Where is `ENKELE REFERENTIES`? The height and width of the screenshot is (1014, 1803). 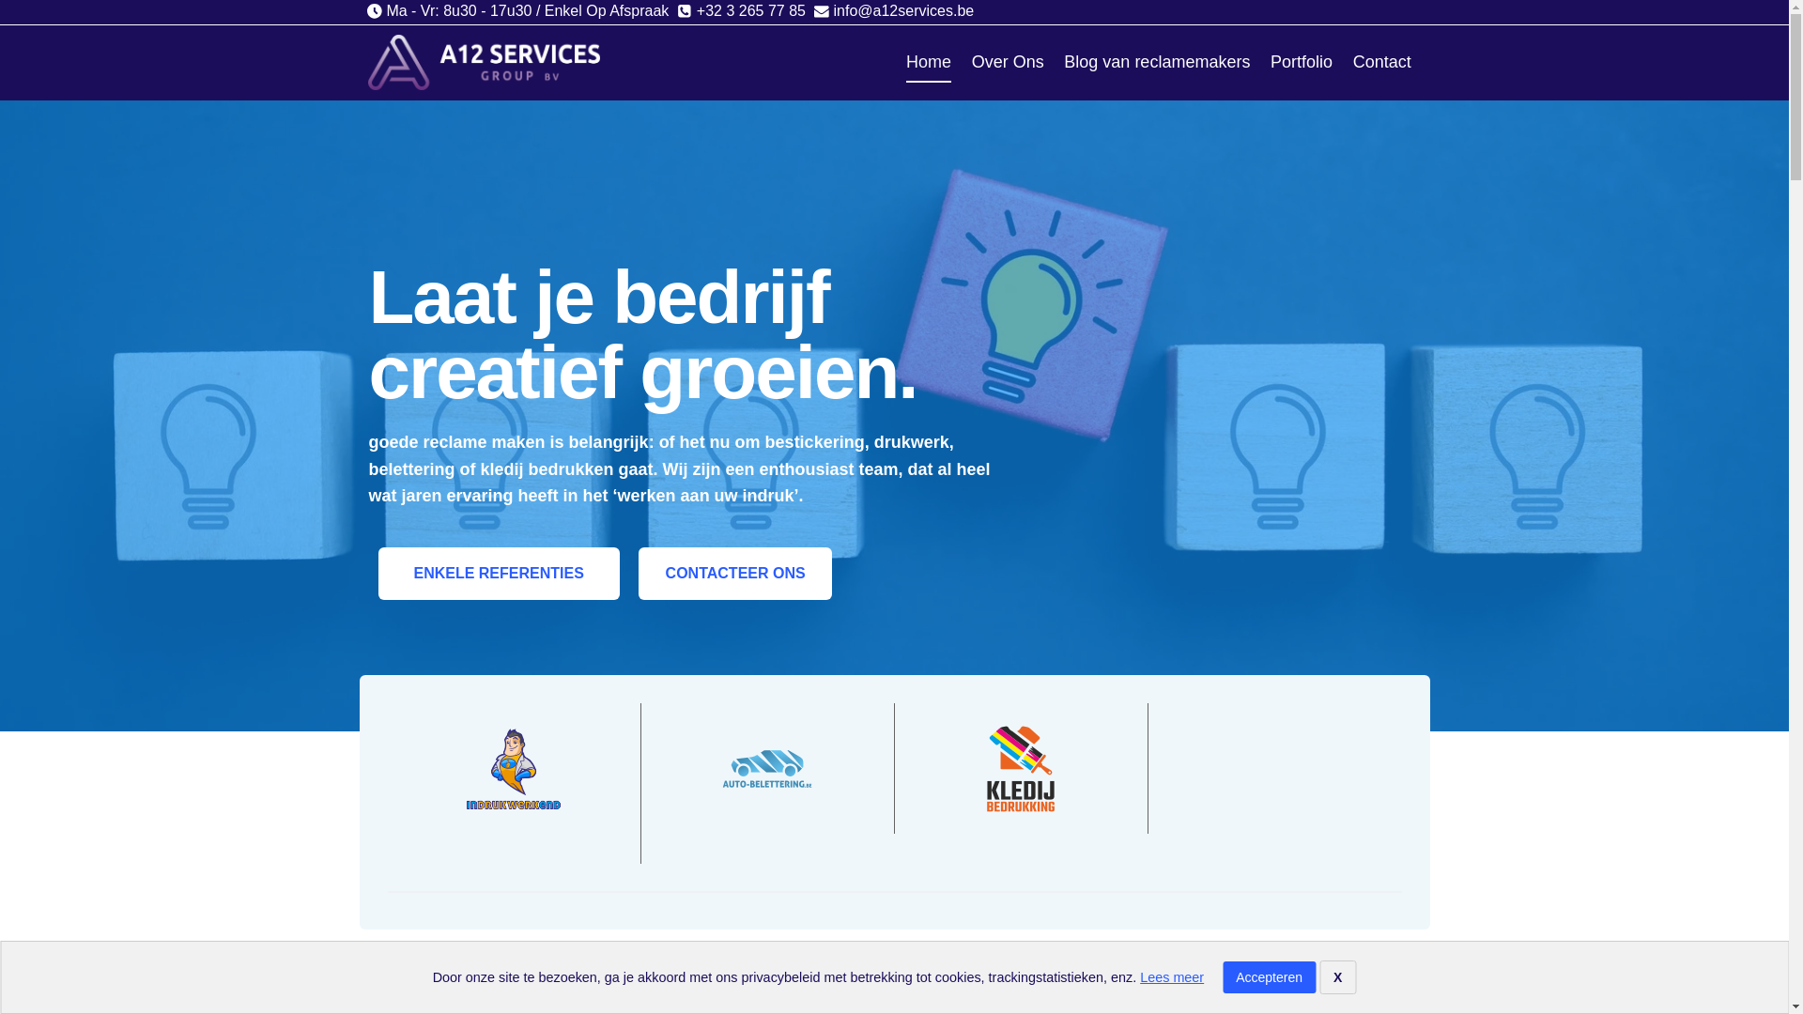
ENKELE REFERENTIES is located at coordinates (498, 574).